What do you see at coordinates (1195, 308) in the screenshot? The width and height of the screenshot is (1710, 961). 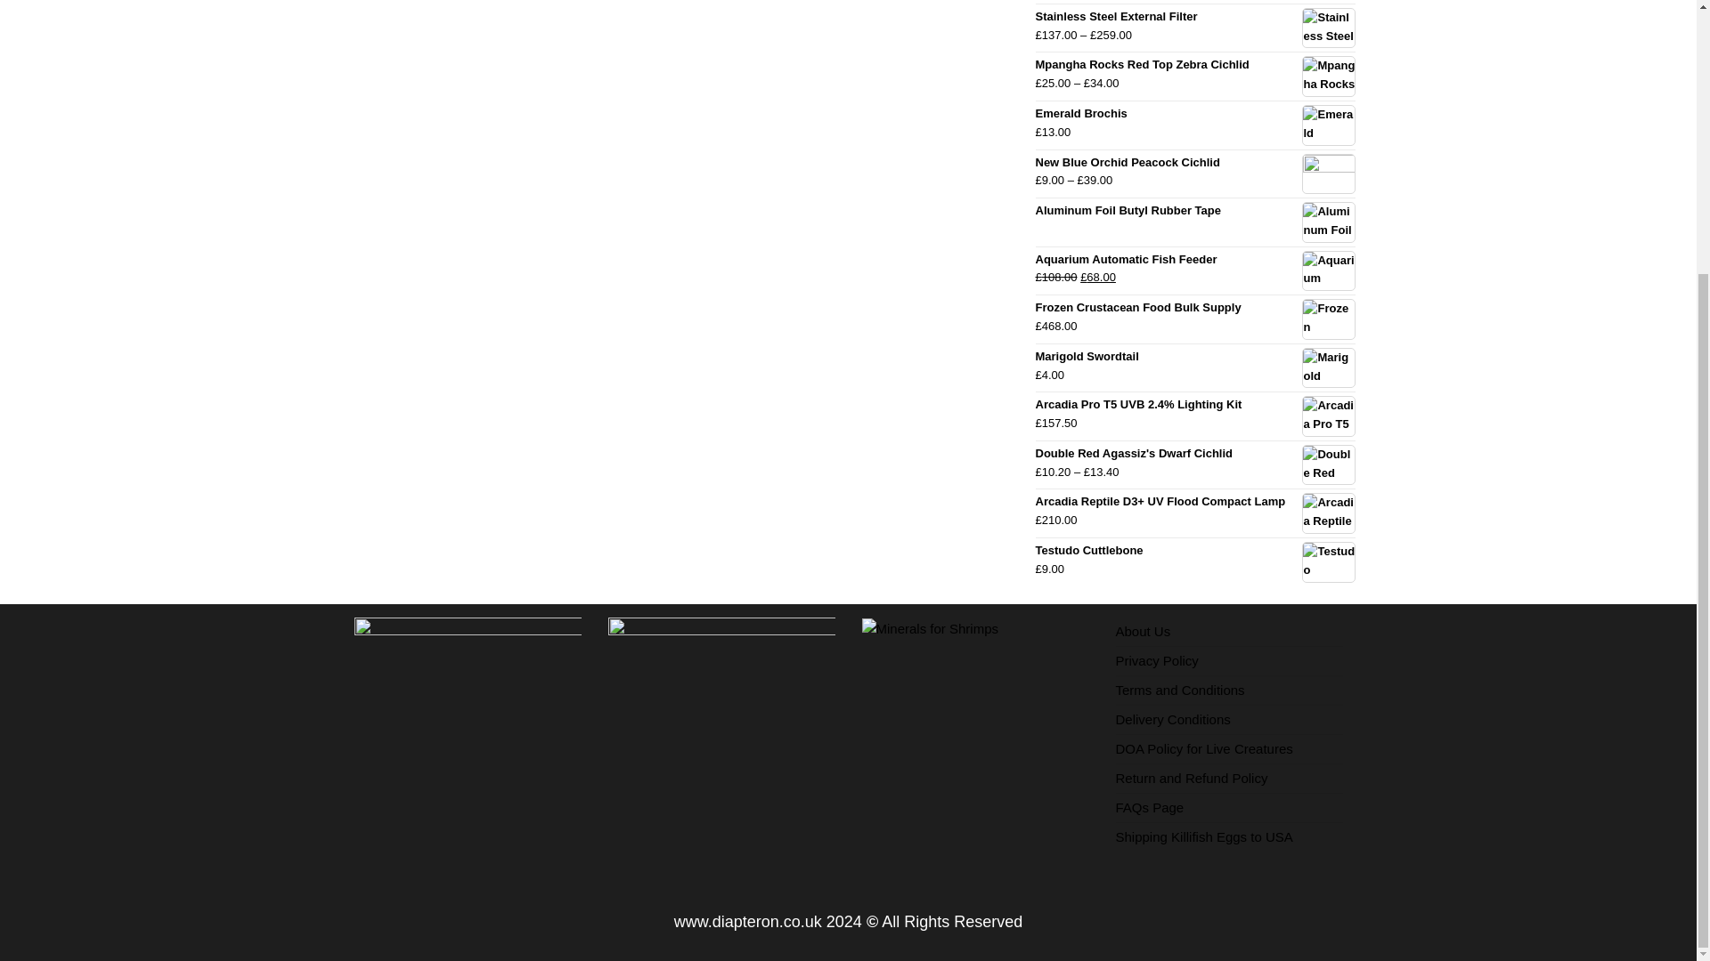 I see `Frozen Crustacean Food Bulk Supply` at bounding box center [1195, 308].